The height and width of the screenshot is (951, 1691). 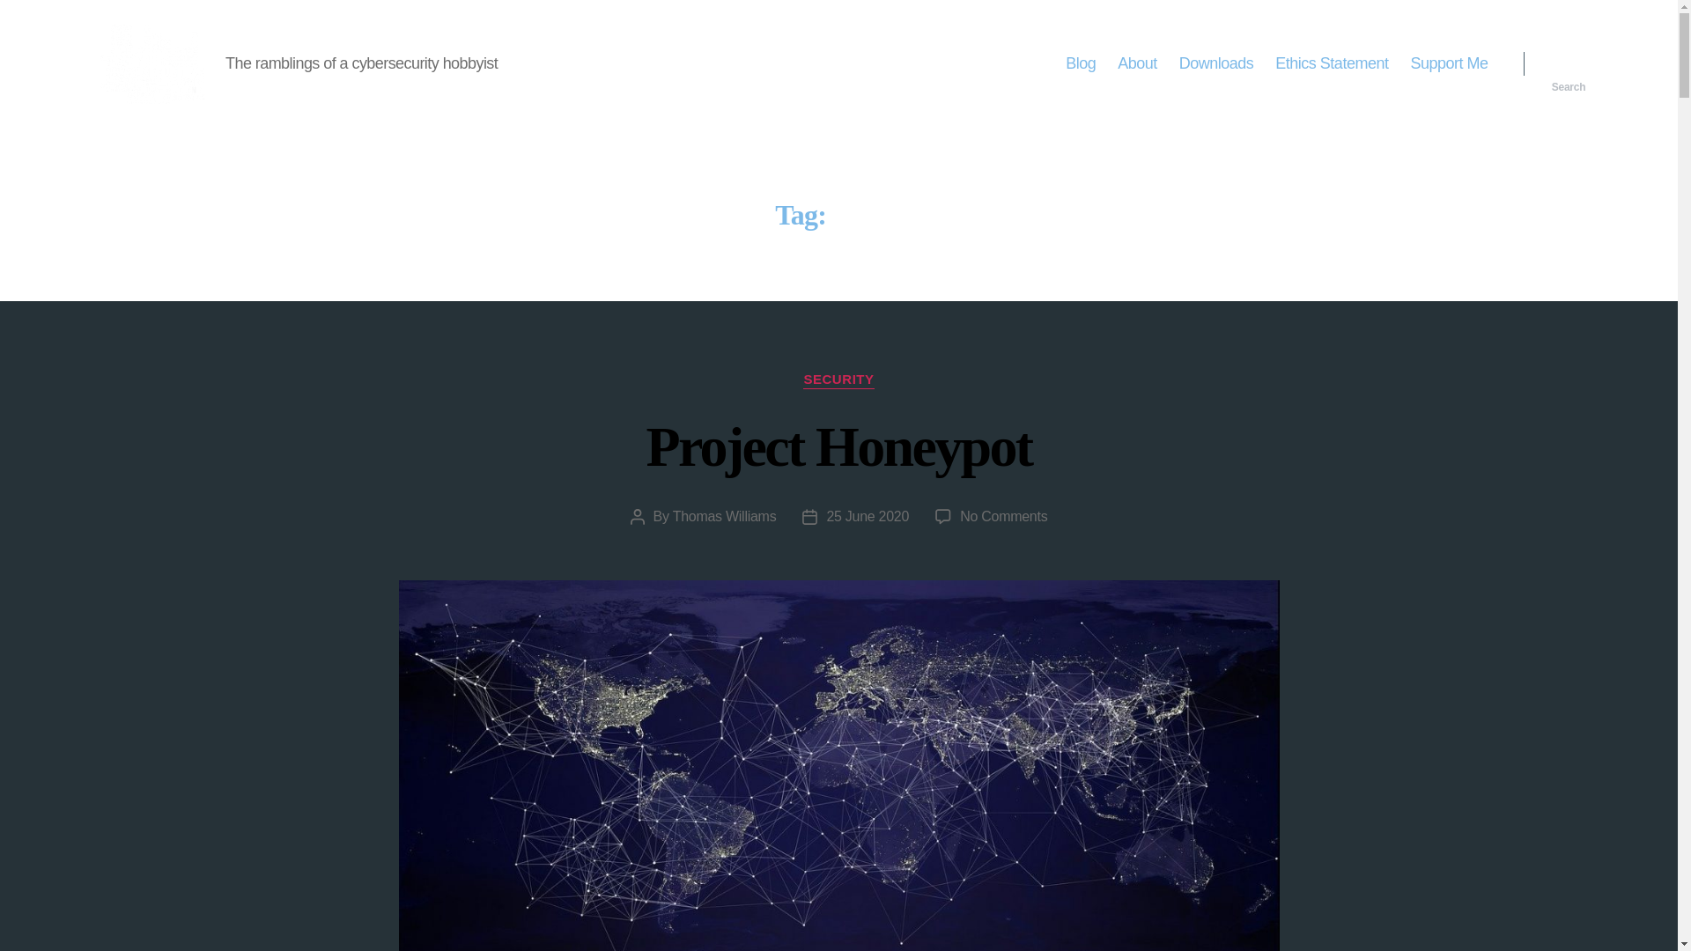 I want to click on Downloads, so click(x=1332, y=63).